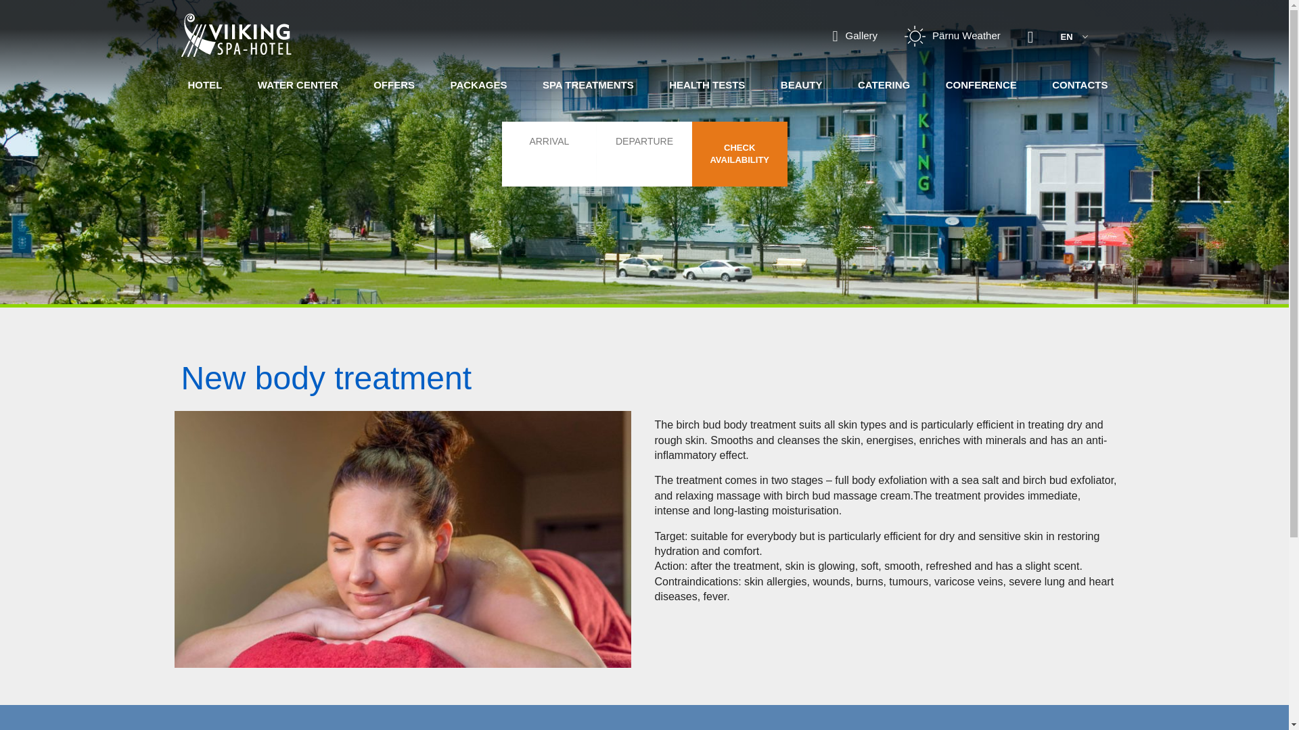  I want to click on EN, so click(1070, 36).